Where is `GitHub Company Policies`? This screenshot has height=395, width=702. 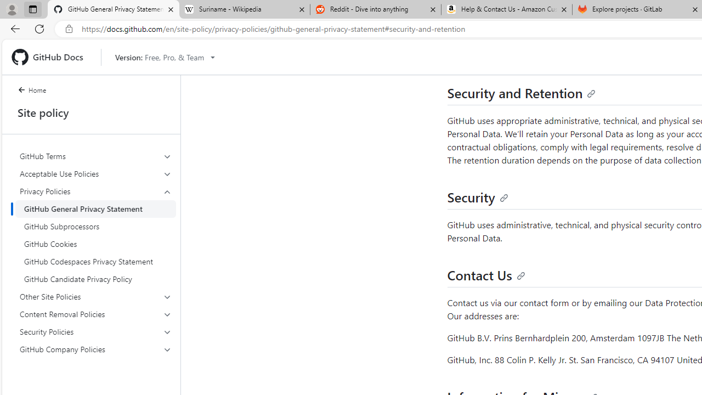
GitHub Company Policies is located at coordinates (95, 349).